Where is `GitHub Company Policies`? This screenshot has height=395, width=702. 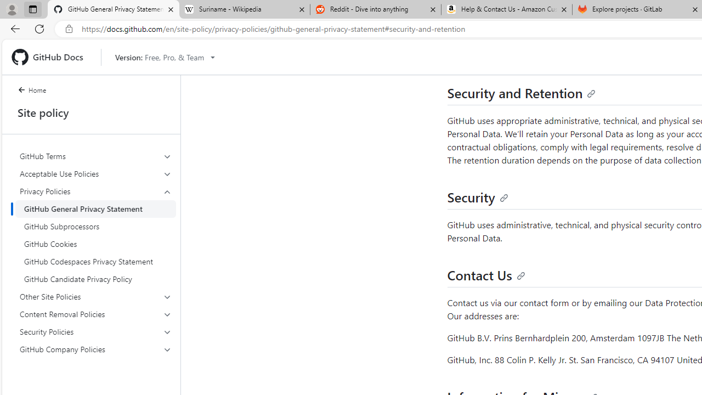
GitHub Company Policies is located at coordinates (95, 349).